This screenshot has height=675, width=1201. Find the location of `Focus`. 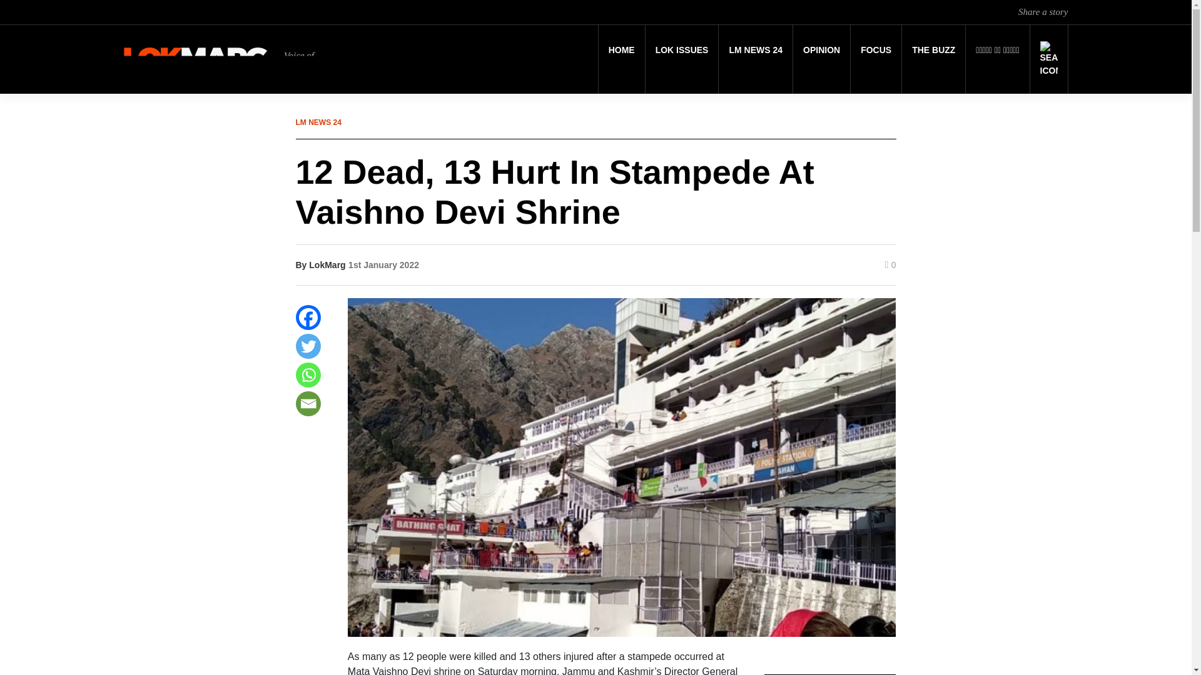

Focus is located at coordinates (876, 50).